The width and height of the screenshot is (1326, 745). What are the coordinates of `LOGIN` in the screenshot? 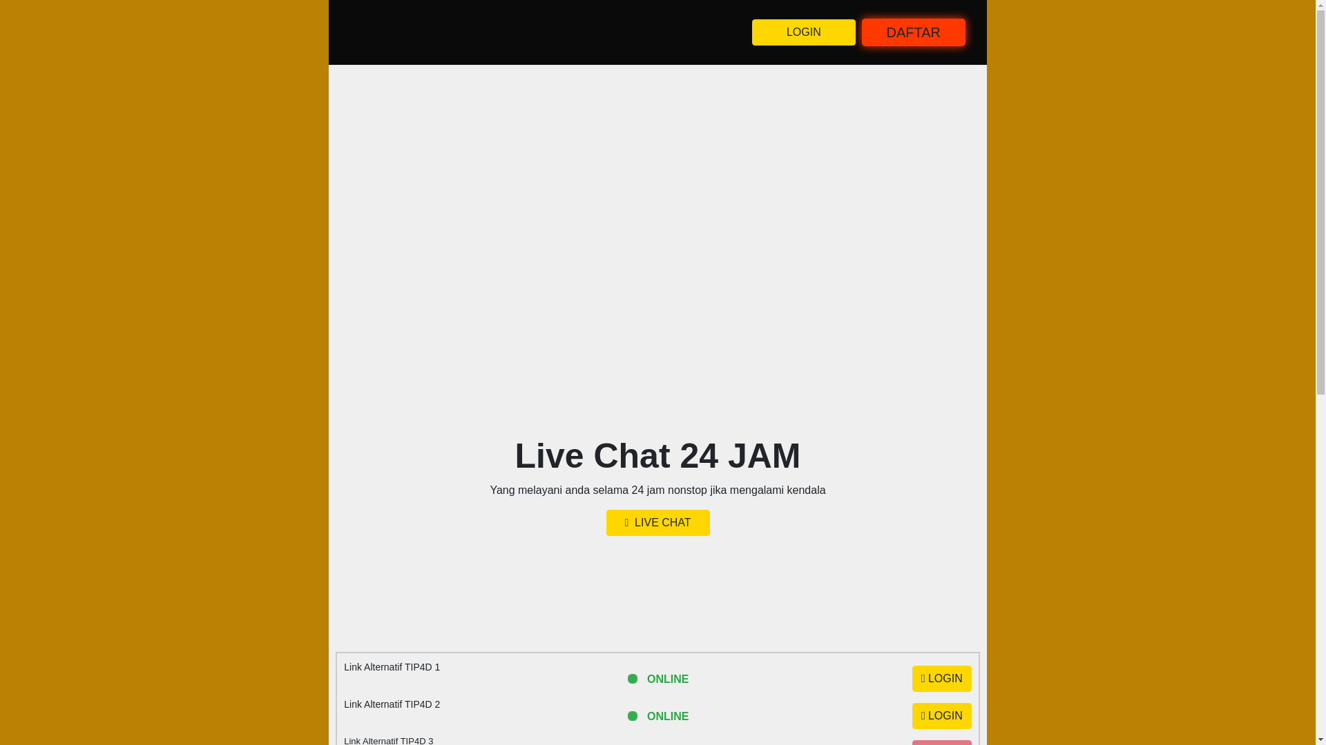 It's located at (803, 32).